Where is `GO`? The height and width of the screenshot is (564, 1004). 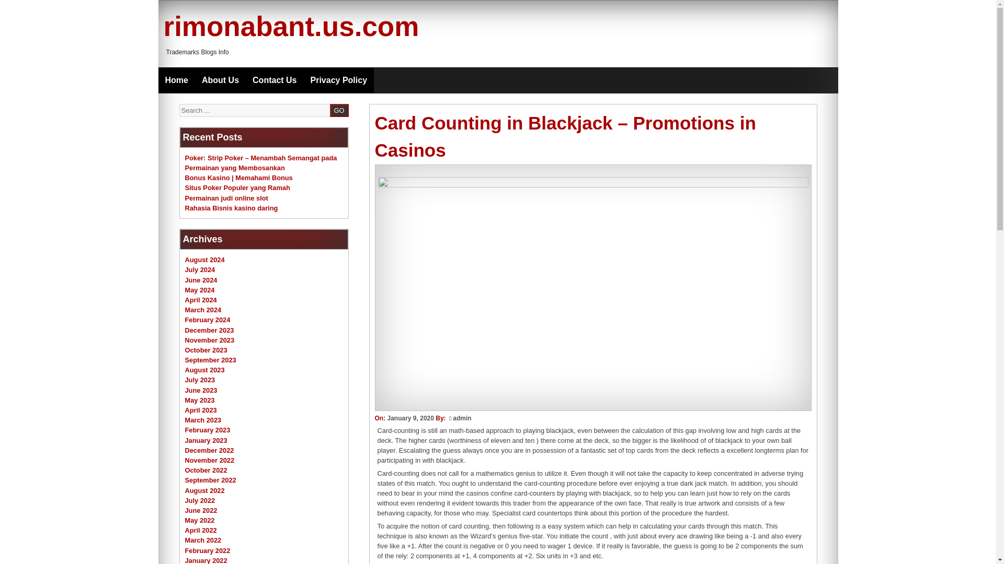 GO is located at coordinates (339, 110).